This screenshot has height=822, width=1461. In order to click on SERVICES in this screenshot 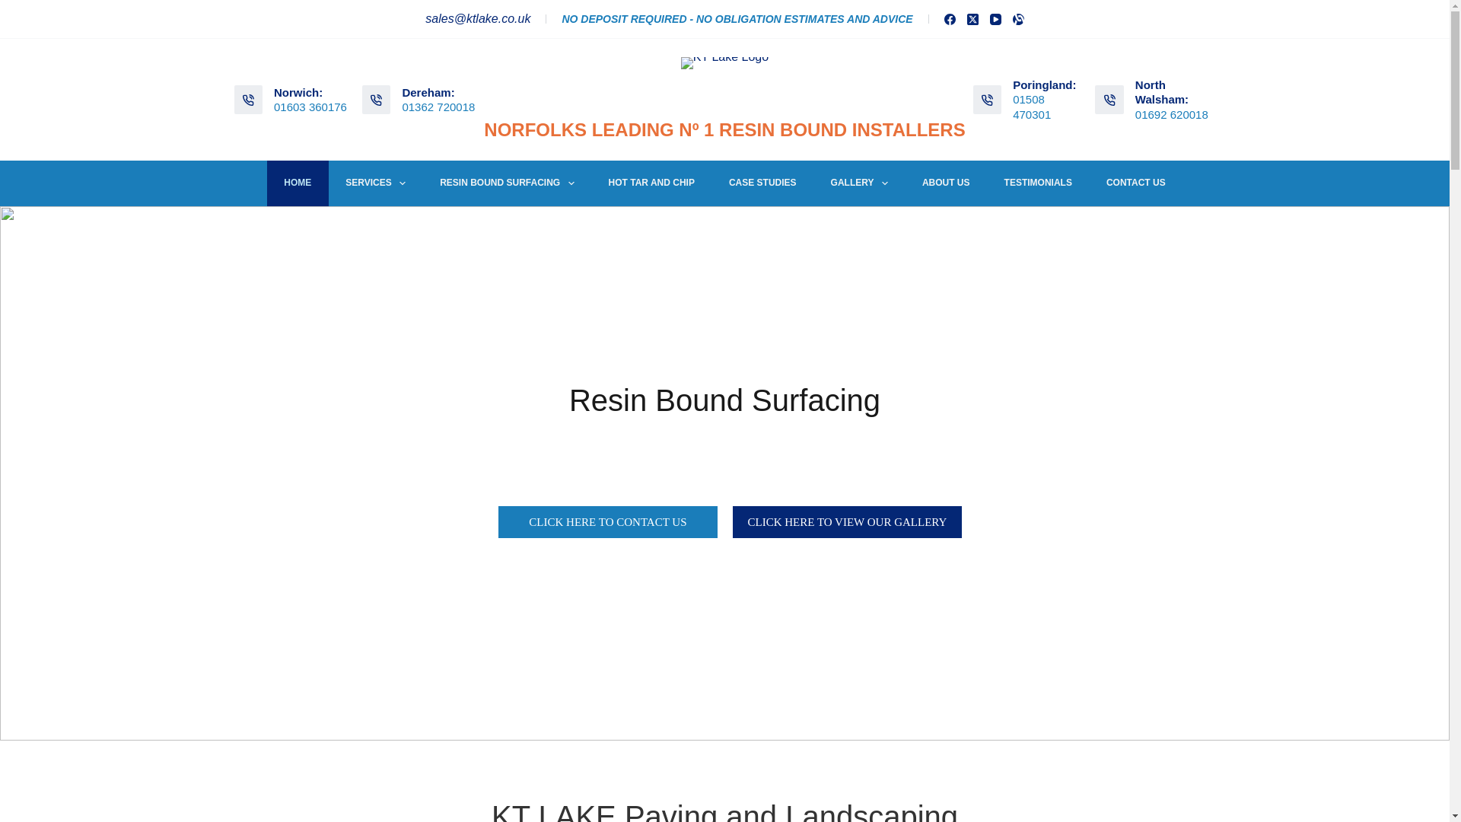, I will do `click(376, 183)`.